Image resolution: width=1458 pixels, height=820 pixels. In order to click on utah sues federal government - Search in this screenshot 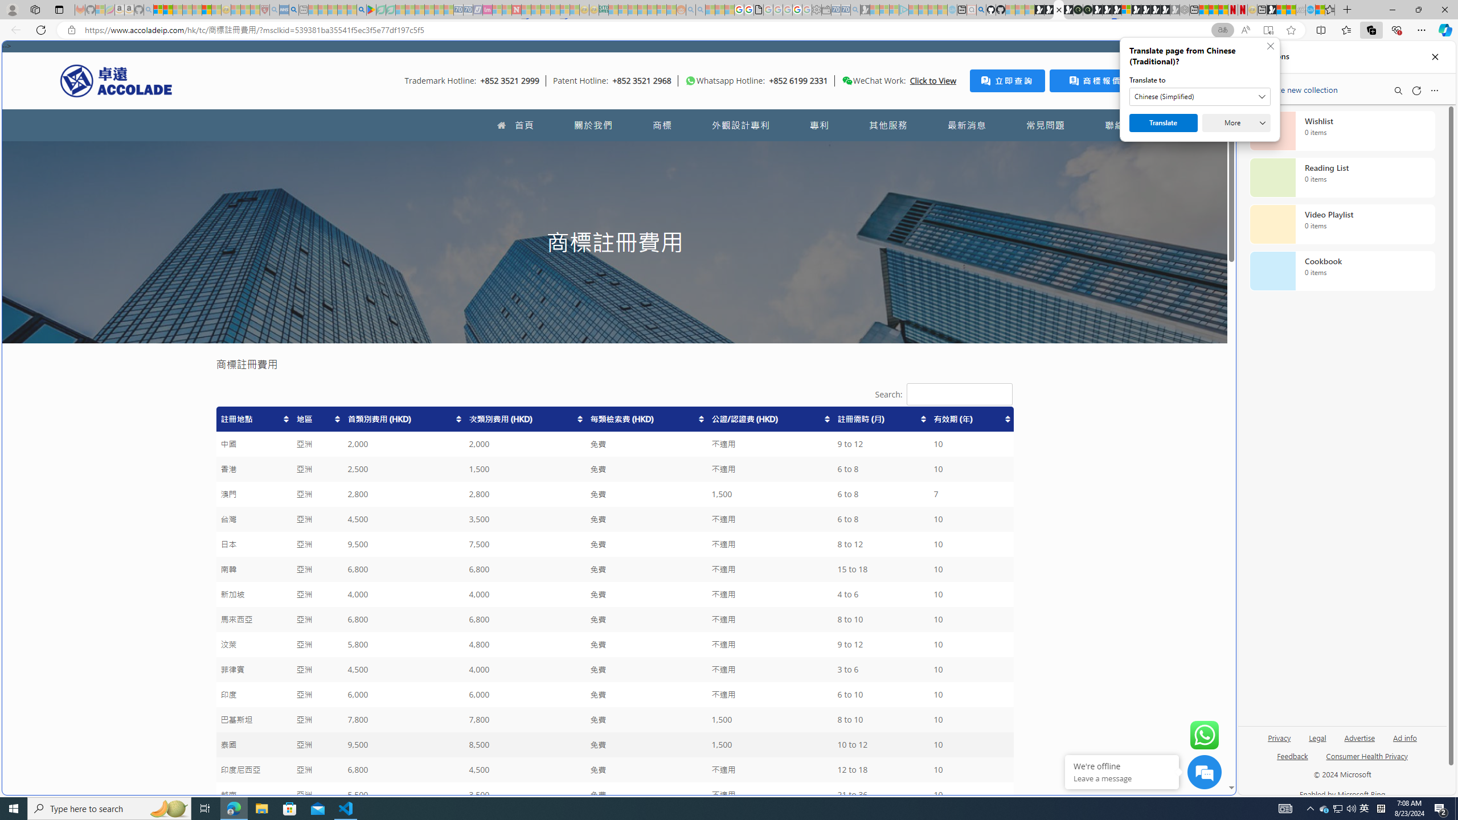, I will do `click(924, 389)`.